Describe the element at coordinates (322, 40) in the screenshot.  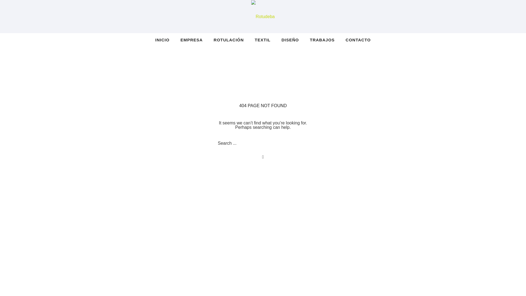
I see `TRABAJOS` at that location.